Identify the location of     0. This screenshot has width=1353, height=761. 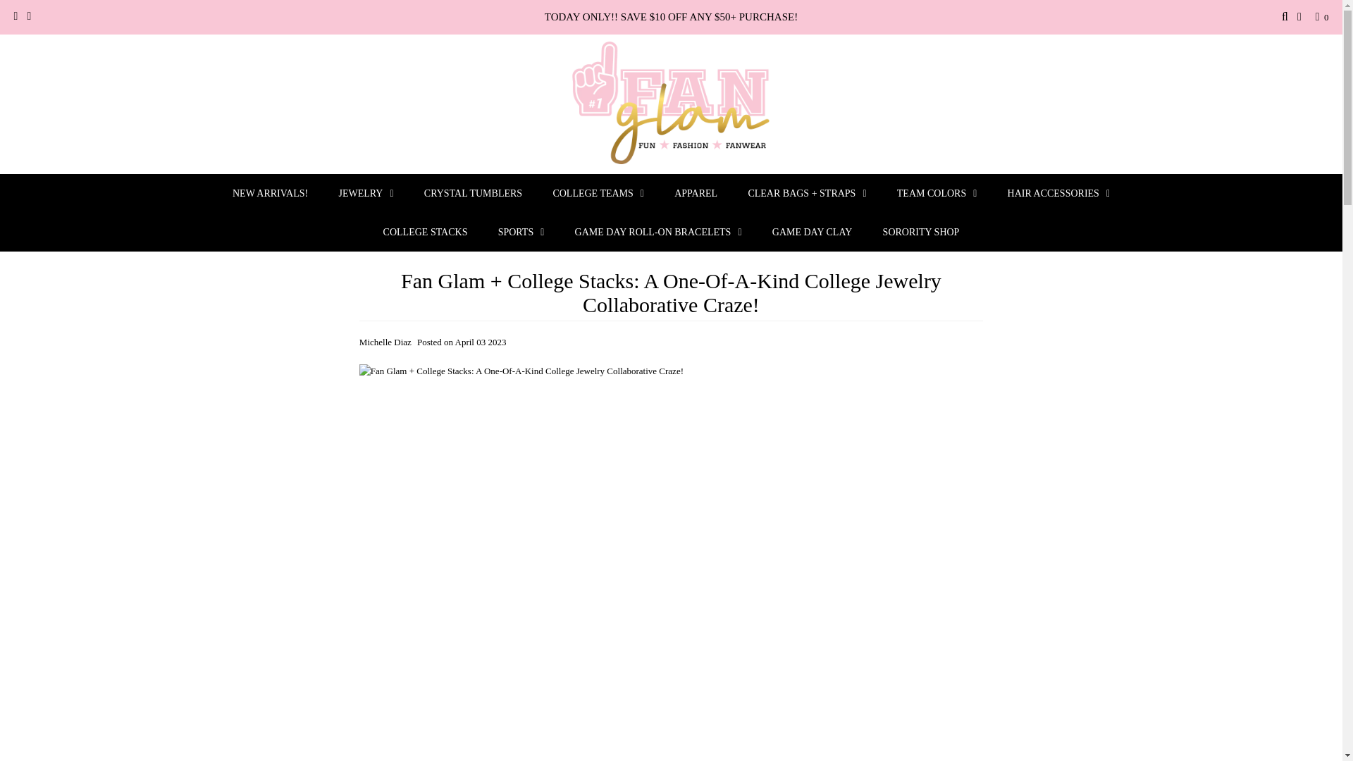
(1319, 17).